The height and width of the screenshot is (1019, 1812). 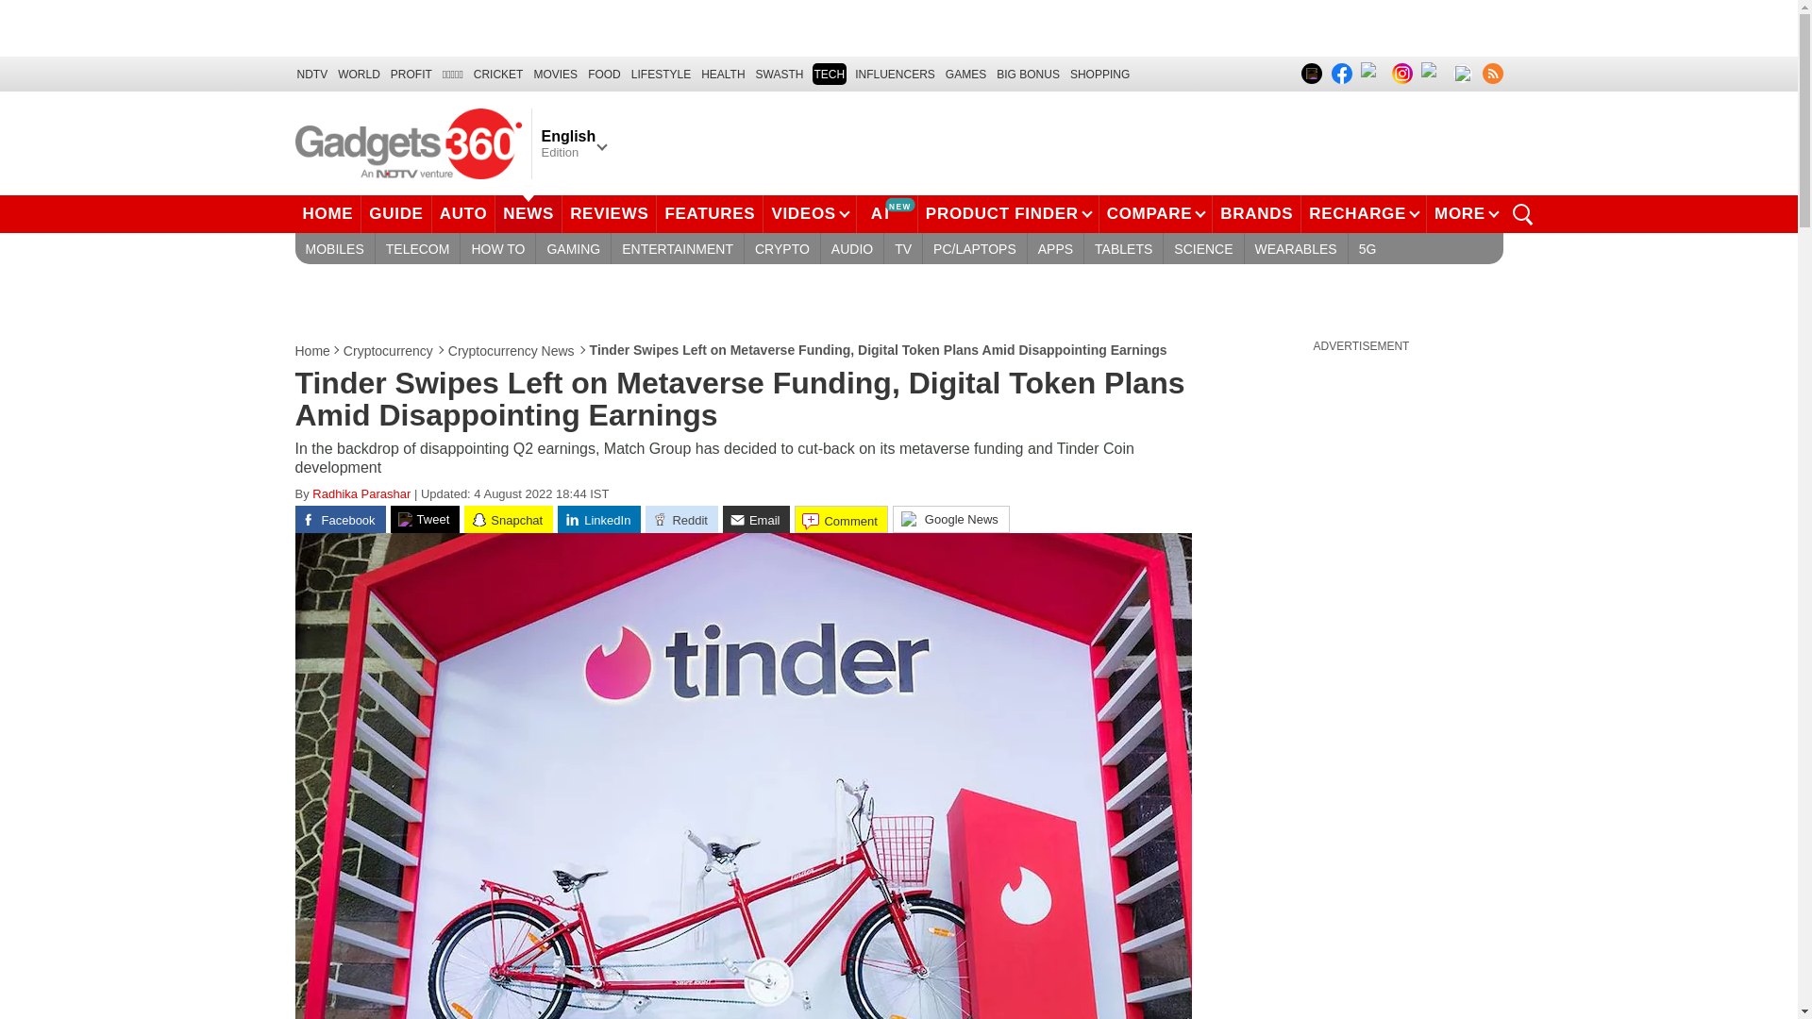 What do you see at coordinates (604, 74) in the screenshot?
I see `FOOD` at bounding box center [604, 74].